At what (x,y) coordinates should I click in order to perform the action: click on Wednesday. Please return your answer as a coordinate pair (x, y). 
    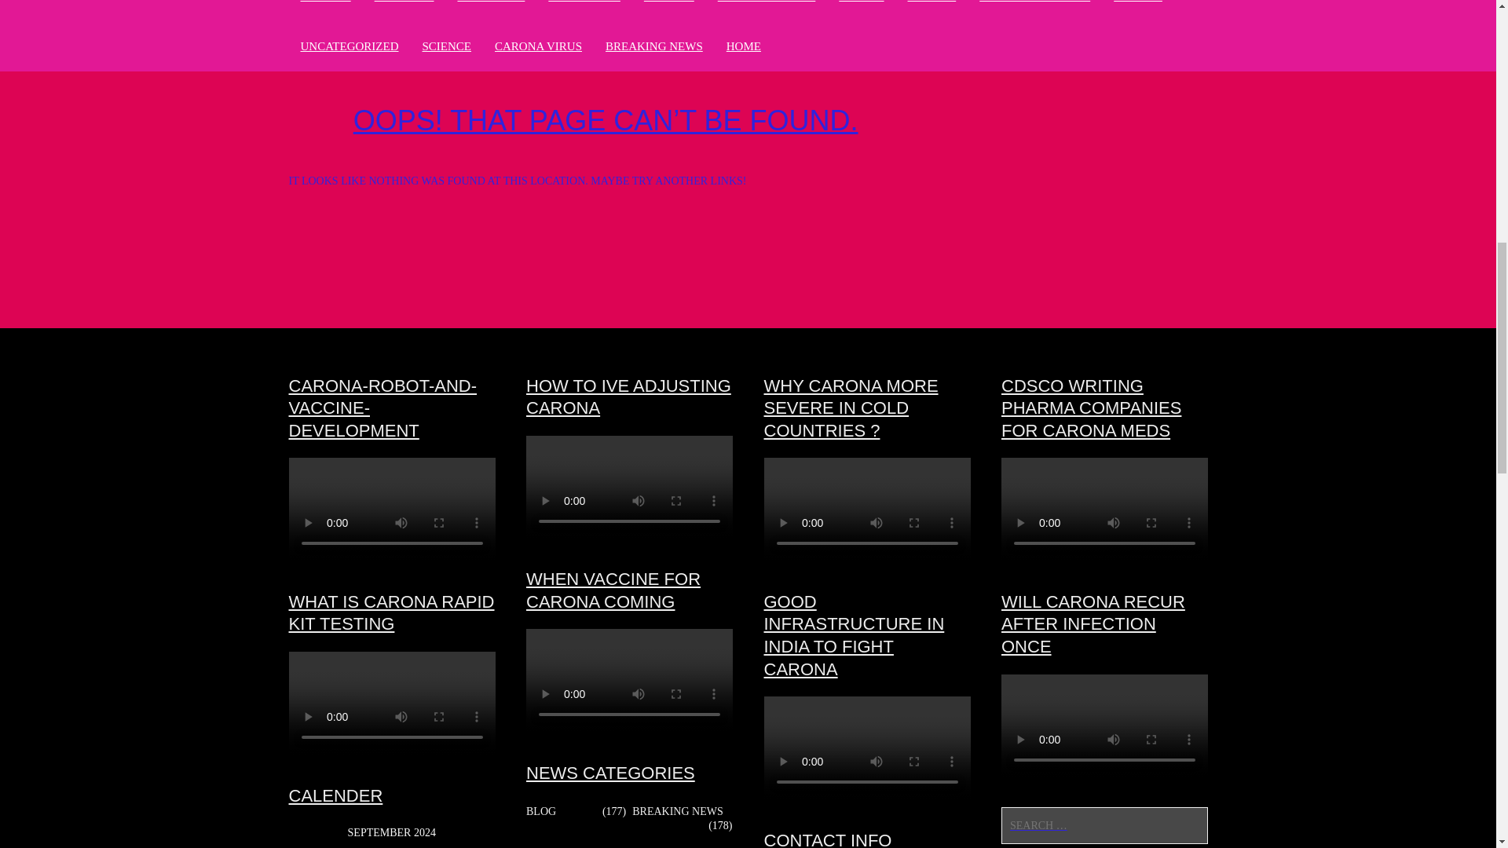
    Looking at the image, I should click on (361, 845).